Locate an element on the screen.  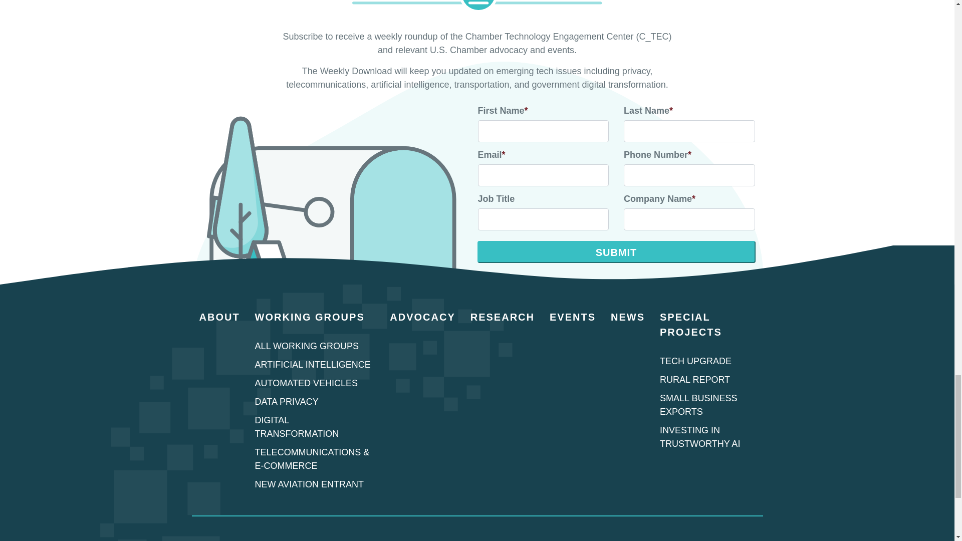
Last Name is located at coordinates (689, 131).